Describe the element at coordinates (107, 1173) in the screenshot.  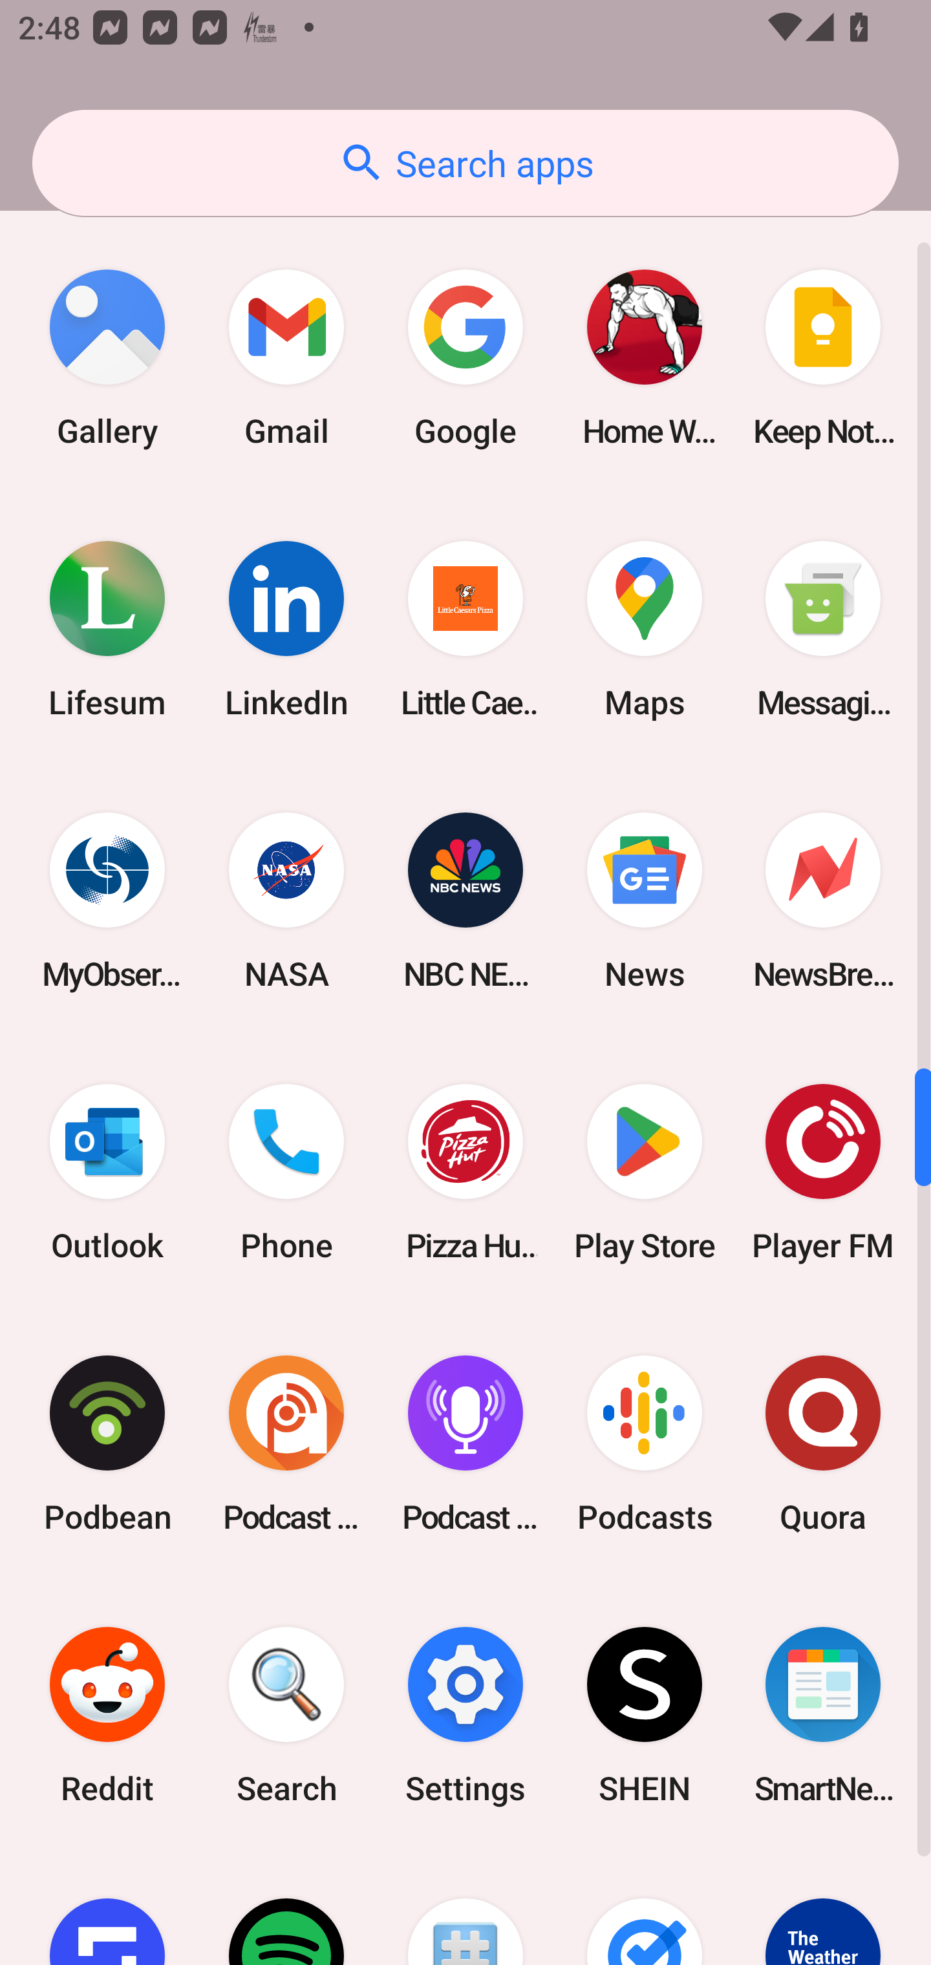
I see `Outlook` at that location.